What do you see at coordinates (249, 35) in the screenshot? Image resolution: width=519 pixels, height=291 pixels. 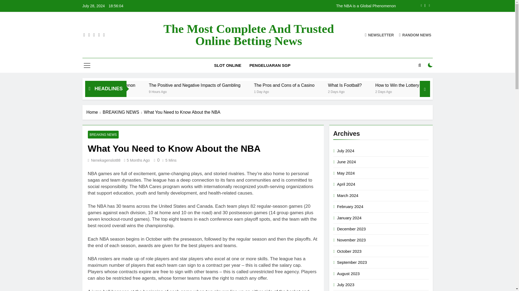 I see `The Most Complete And Trusted Online Betting News` at bounding box center [249, 35].